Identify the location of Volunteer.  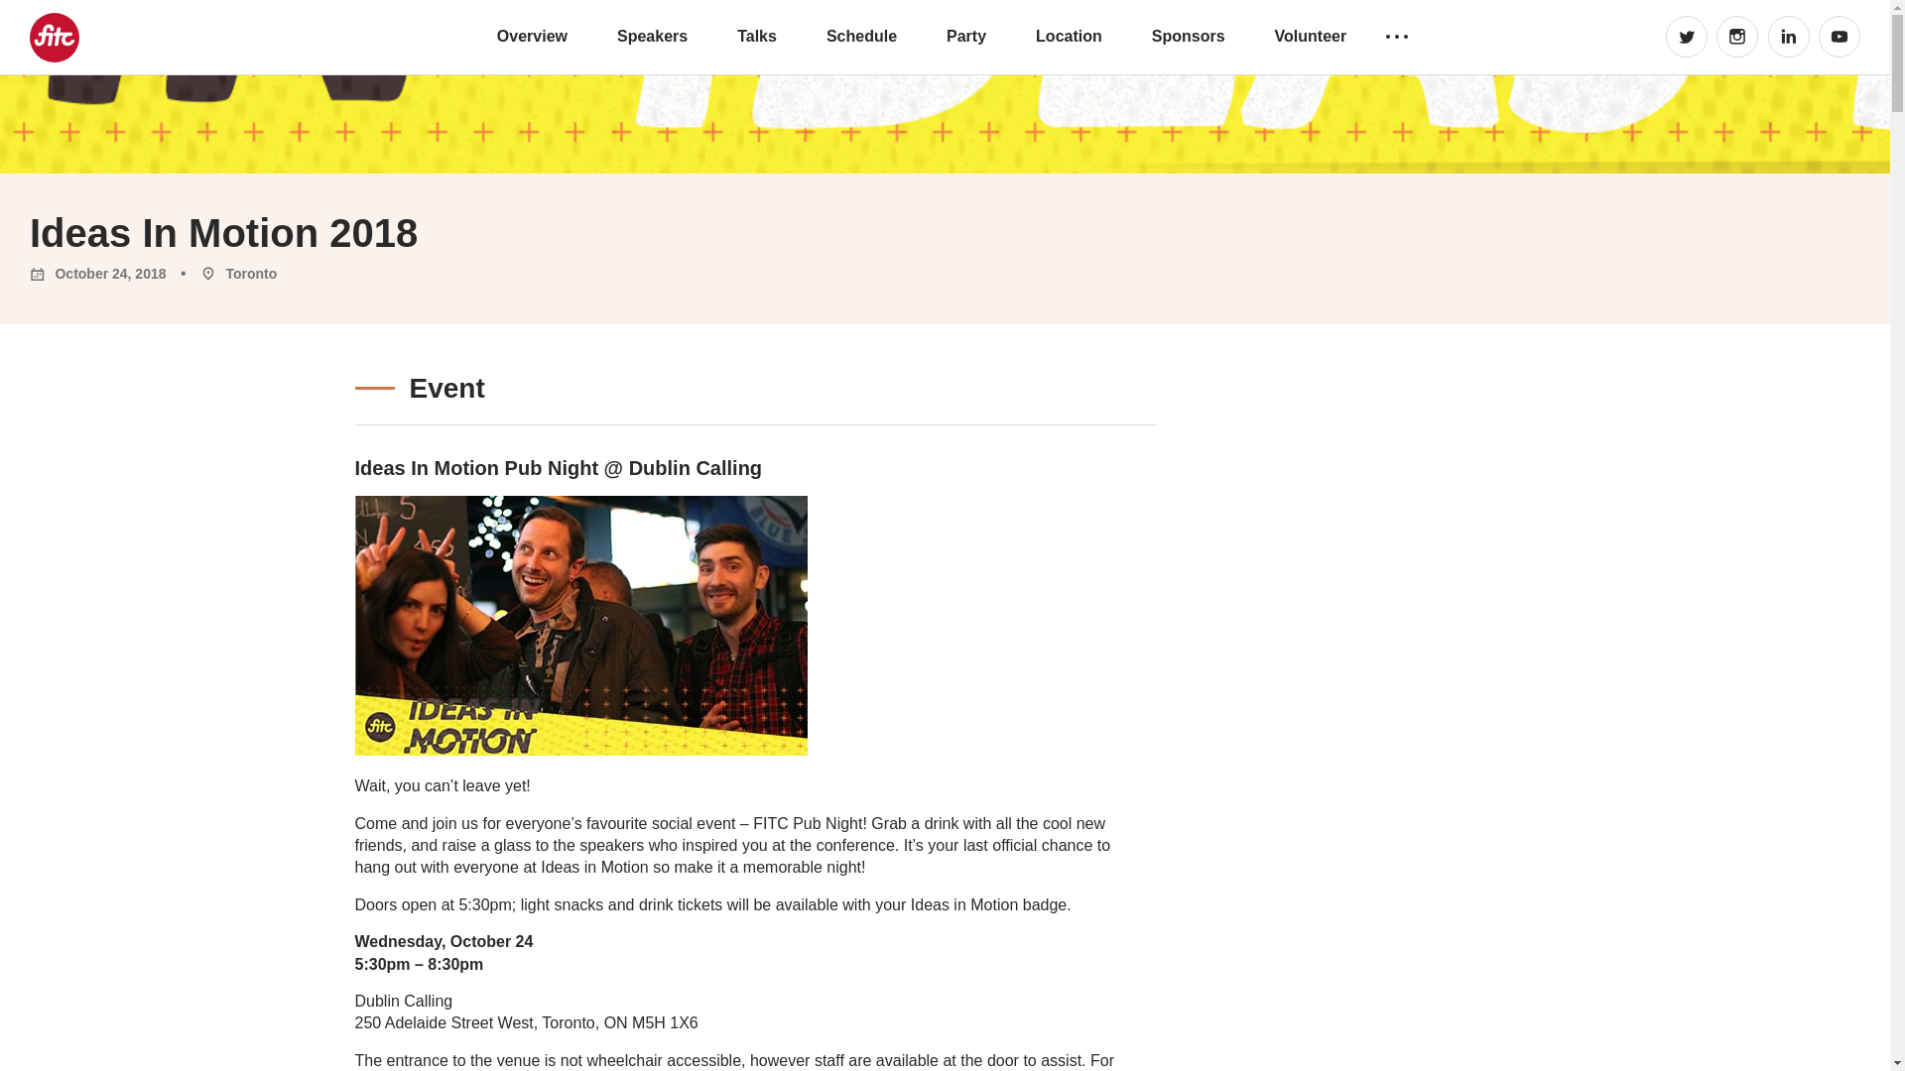
(1310, 36).